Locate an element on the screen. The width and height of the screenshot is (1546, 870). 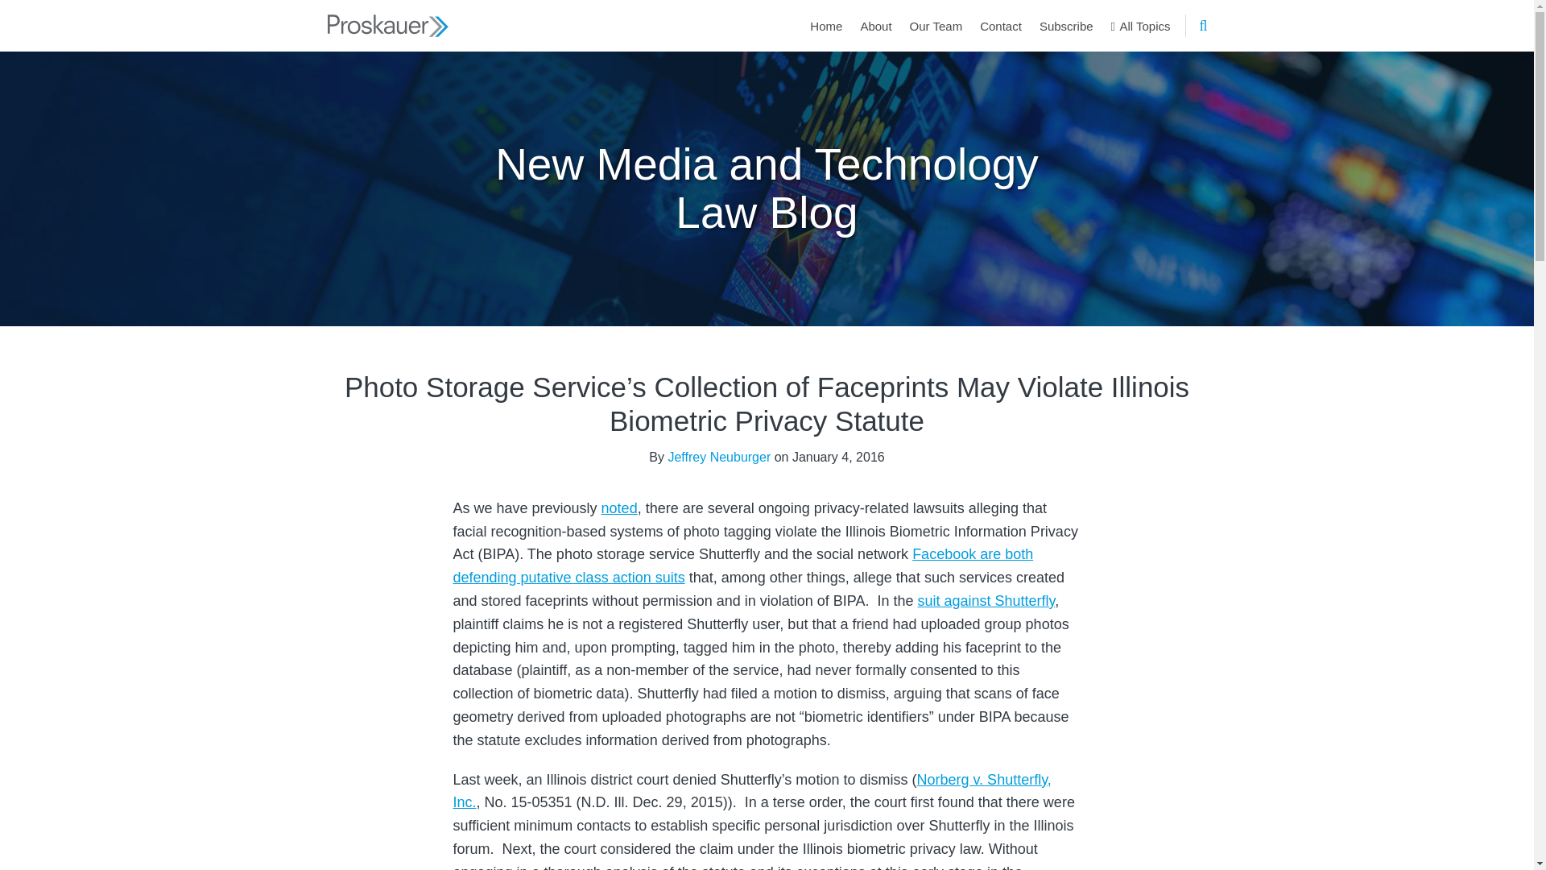
Norberg v. Shutterfly, Inc. is located at coordinates (752, 791).